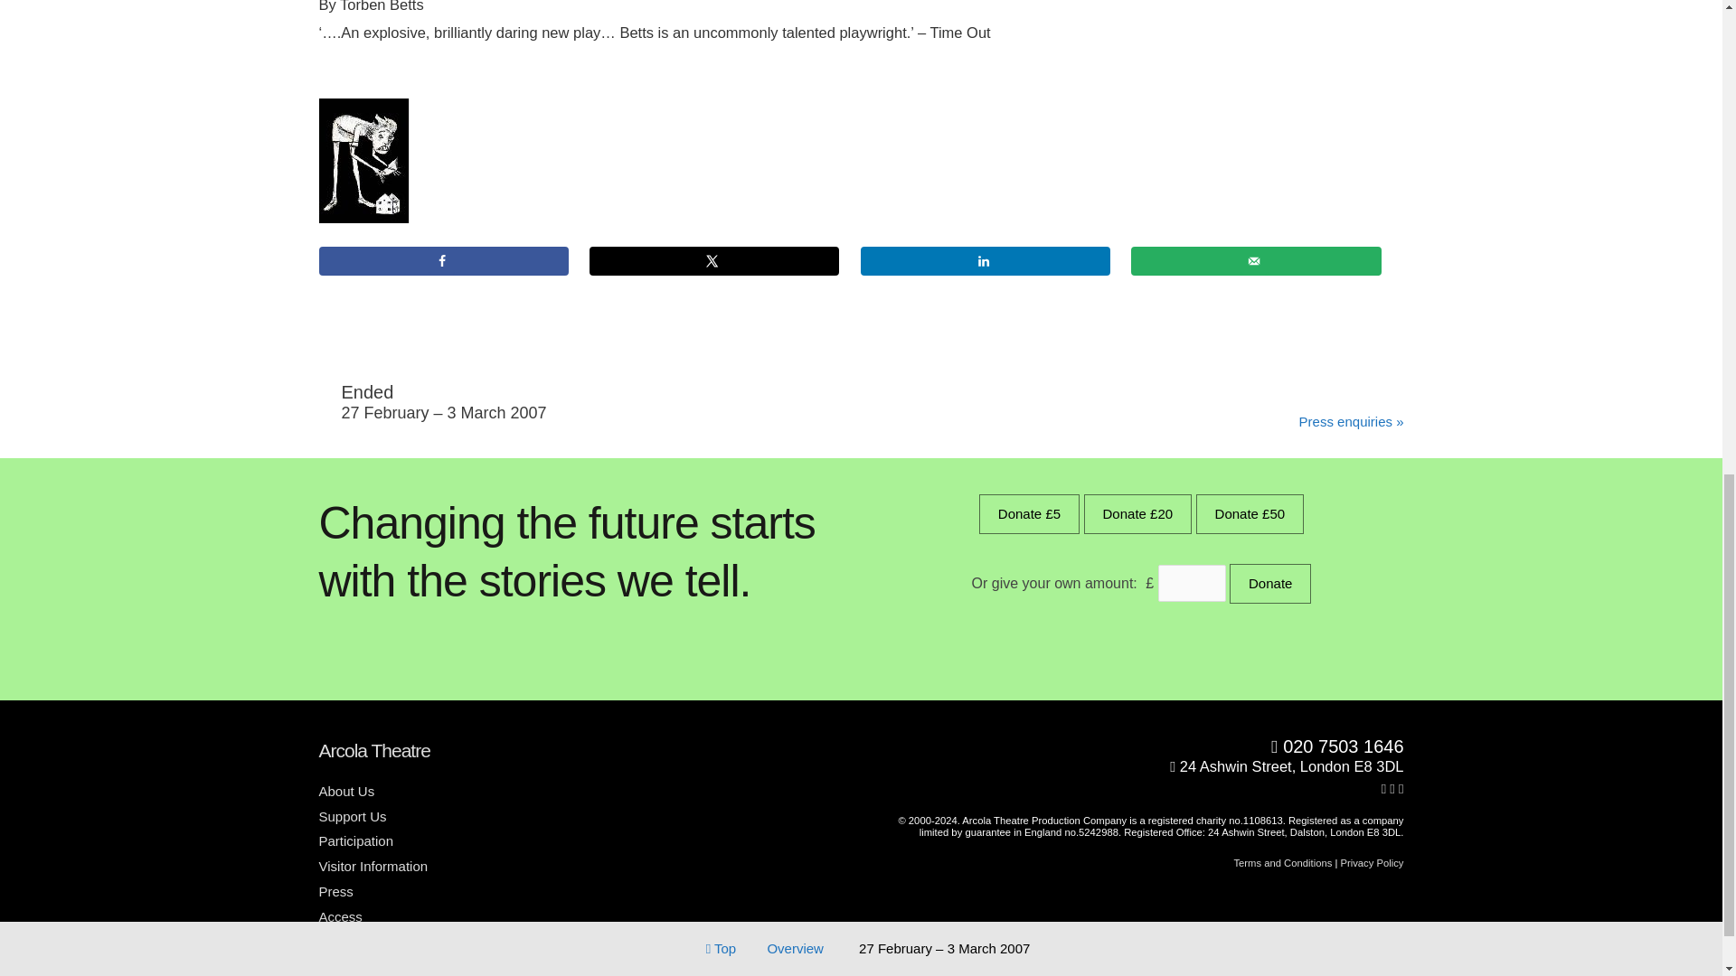 The height and width of the screenshot is (976, 1736). What do you see at coordinates (442, 260) in the screenshot?
I see `Share on Facebook` at bounding box center [442, 260].